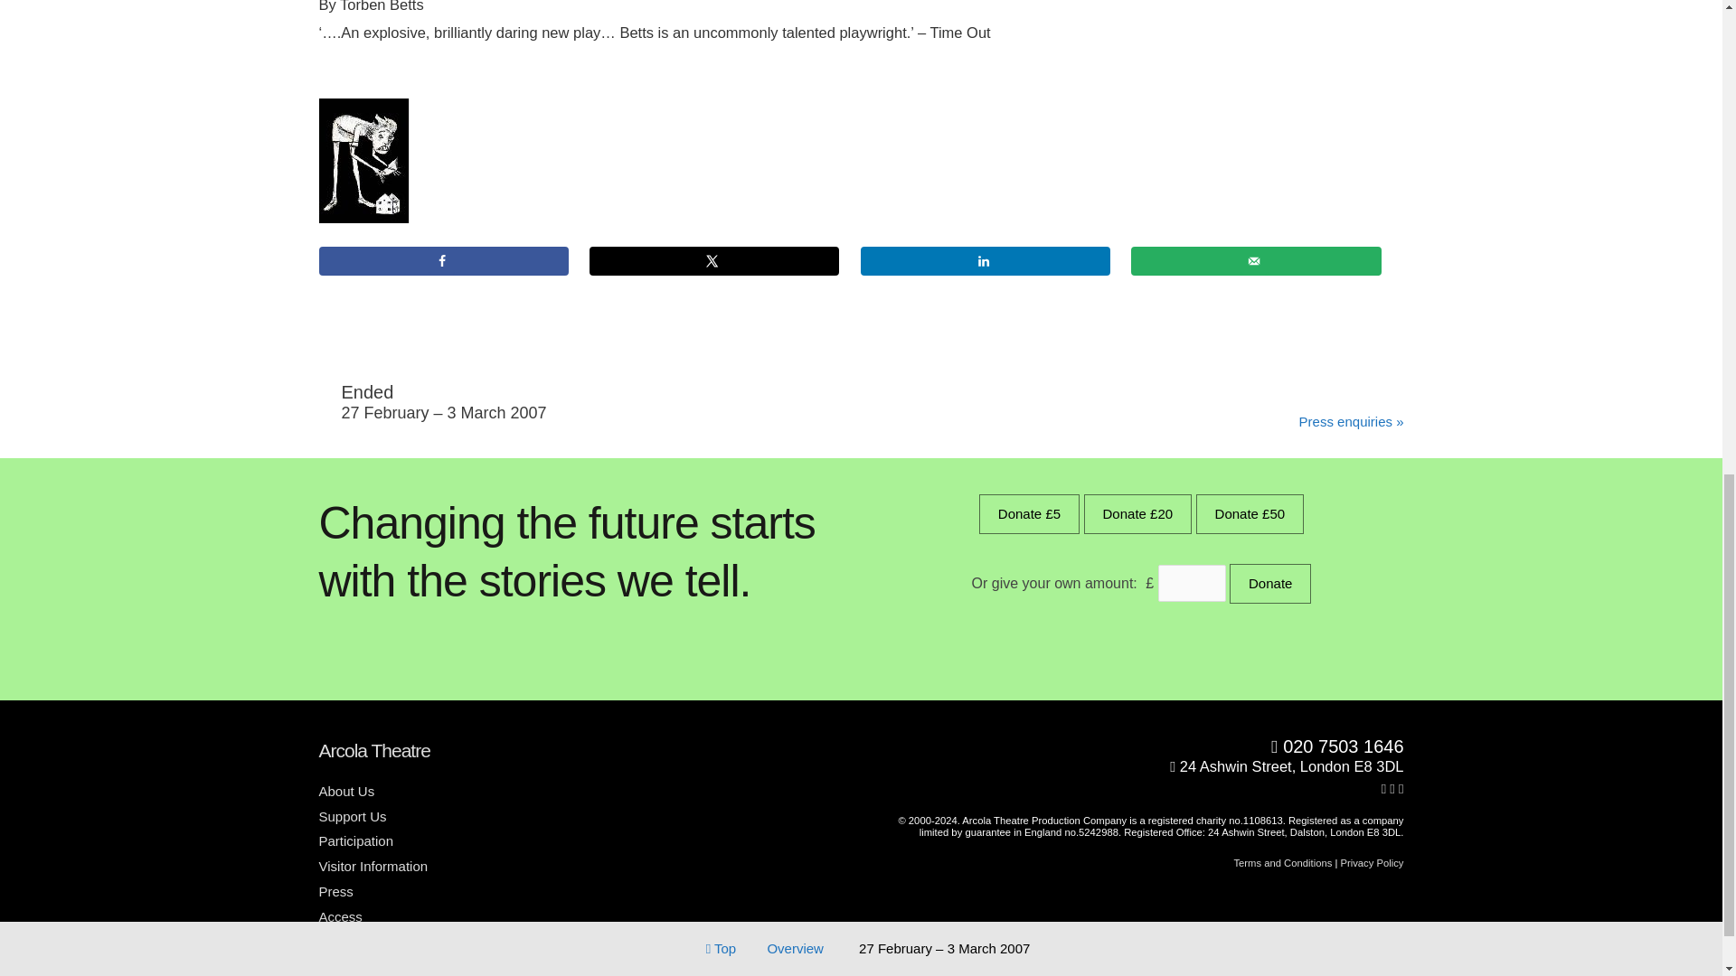 The height and width of the screenshot is (976, 1736). What do you see at coordinates (442, 260) in the screenshot?
I see `Share on Facebook` at bounding box center [442, 260].